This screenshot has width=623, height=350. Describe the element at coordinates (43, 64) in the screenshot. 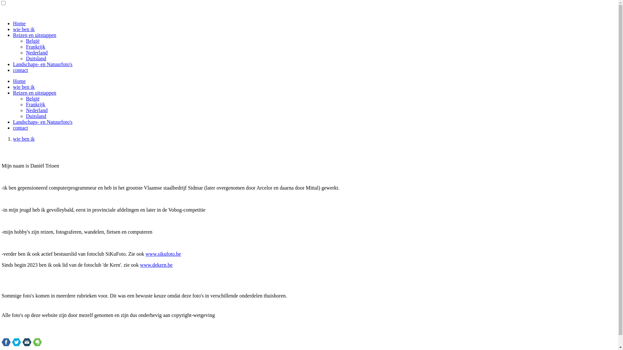

I see `Landschaps- en Natuurfoto's` at that location.